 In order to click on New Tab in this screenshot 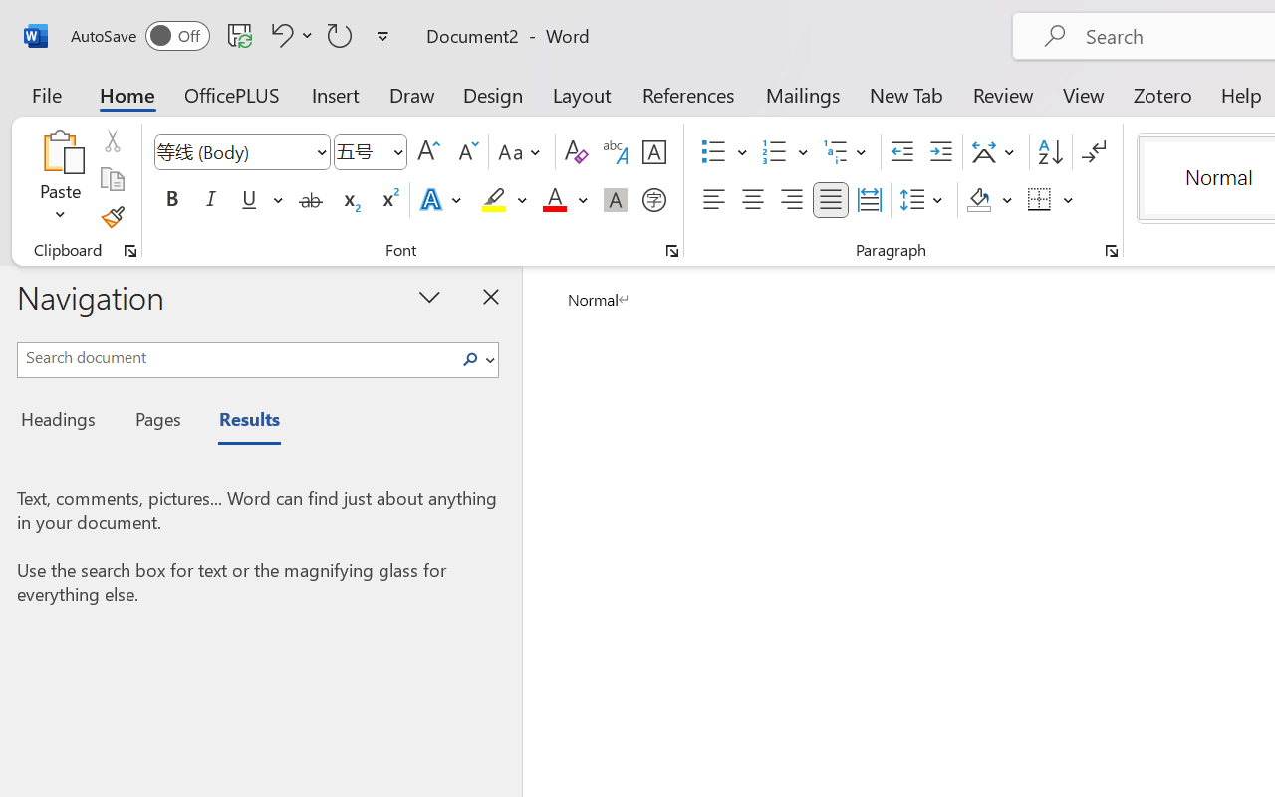, I will do `click(906, 94)`.